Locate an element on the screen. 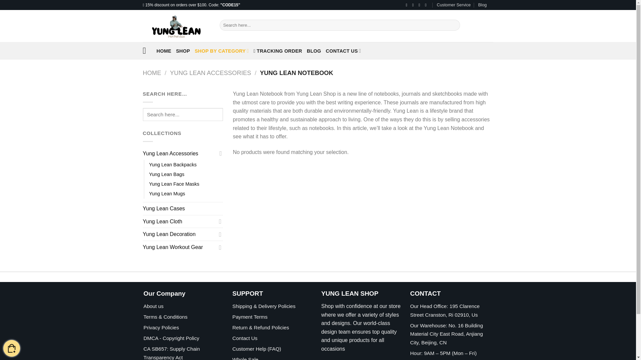 The height and width of the screenshot is (360, 641). Send us an email is located at coordinates (427, 5).